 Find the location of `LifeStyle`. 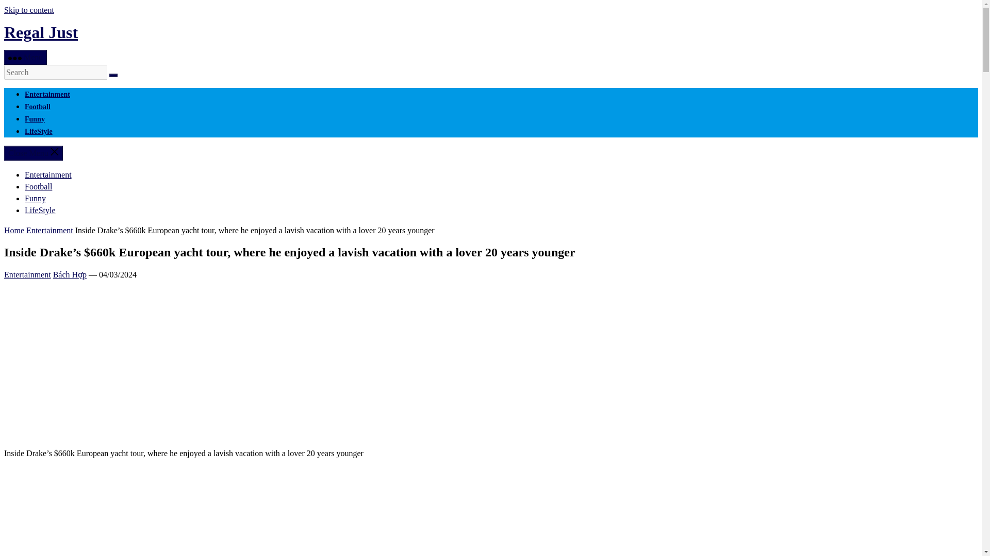

LifeStyle is located at coordinates (38, 132).